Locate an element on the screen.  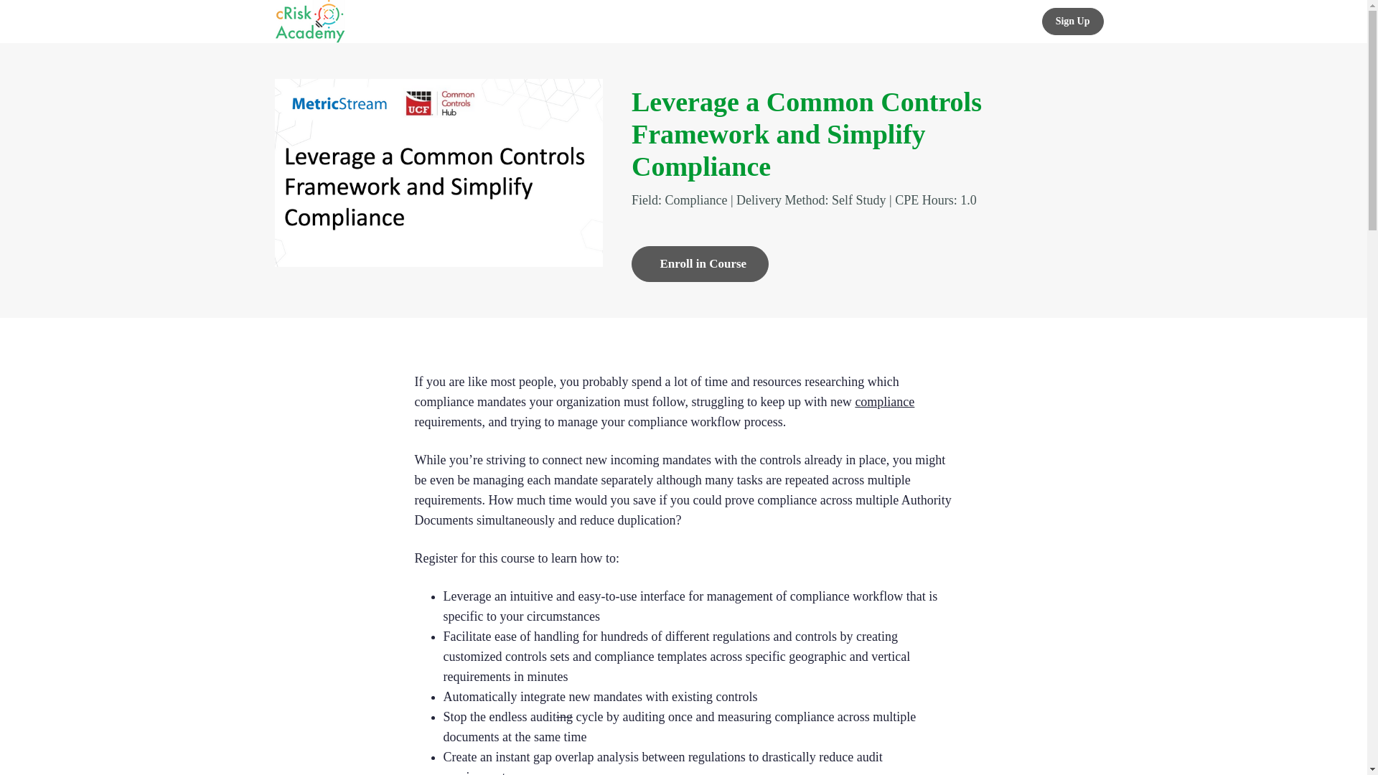
All Courses is located at coordinates (570, 22).